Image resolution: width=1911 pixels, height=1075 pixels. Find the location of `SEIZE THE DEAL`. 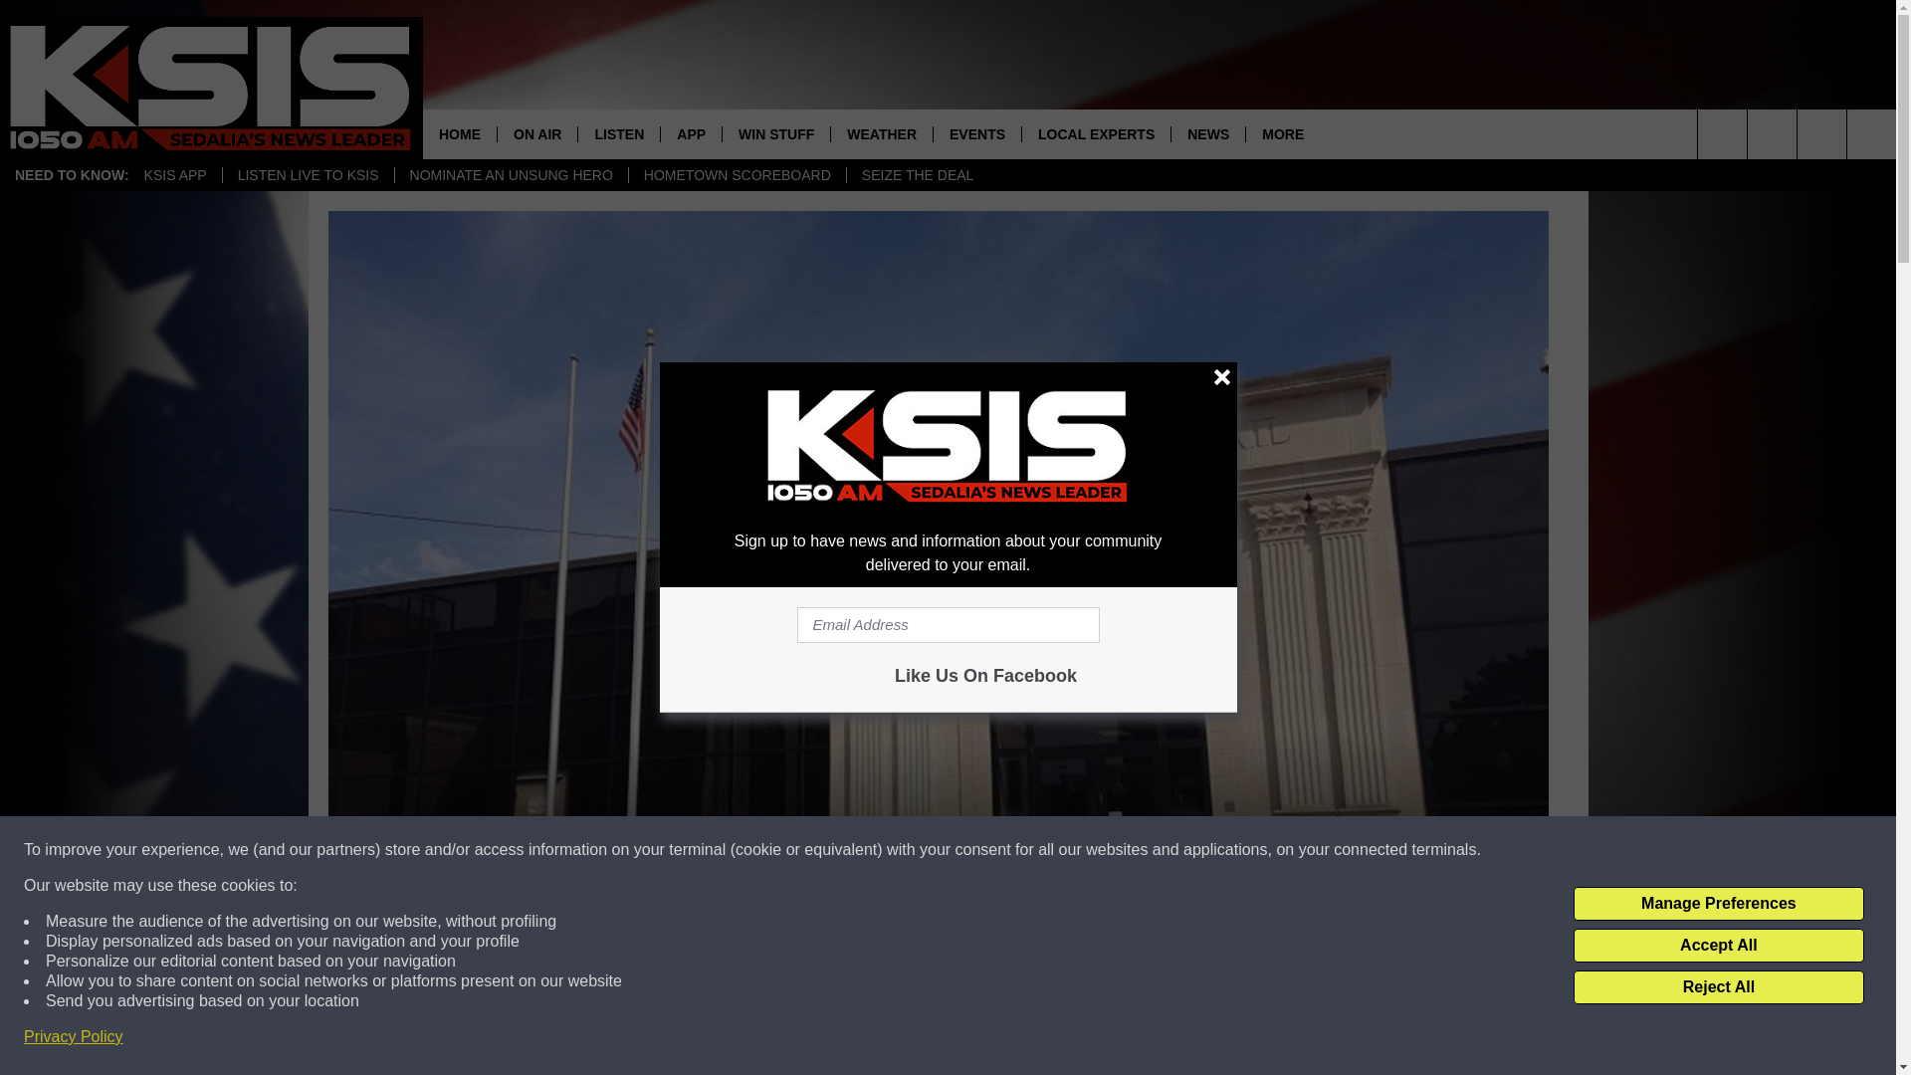

SEIZE THE DEAL is located at coordinates (918, 175).